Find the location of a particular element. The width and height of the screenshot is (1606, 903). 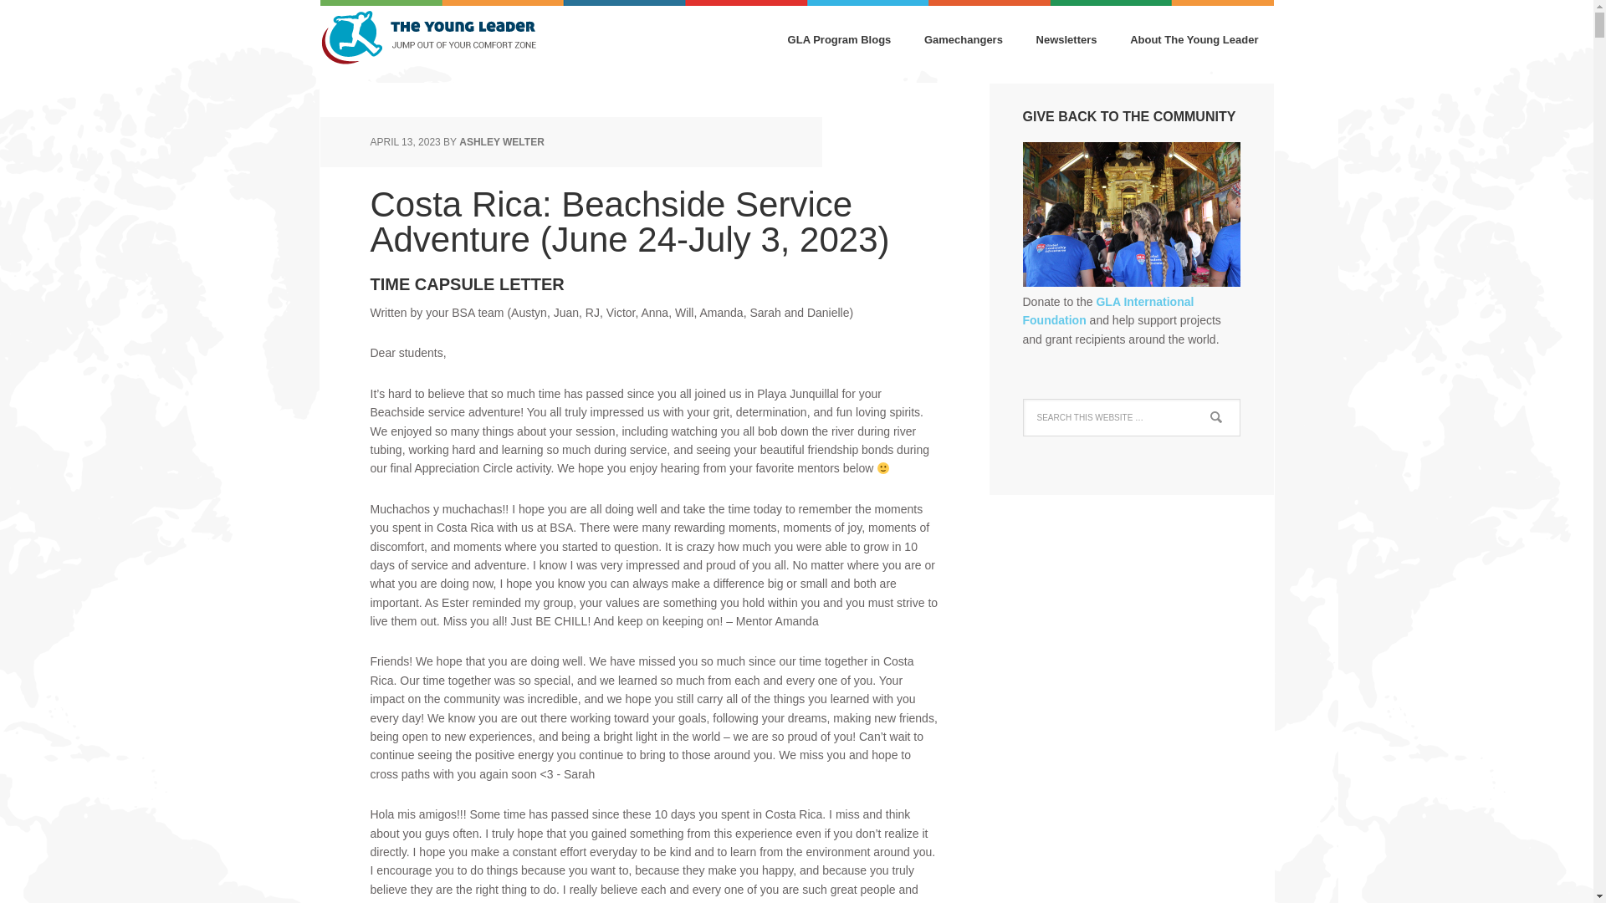

The Young Leader is located at coordinates (428, 42).